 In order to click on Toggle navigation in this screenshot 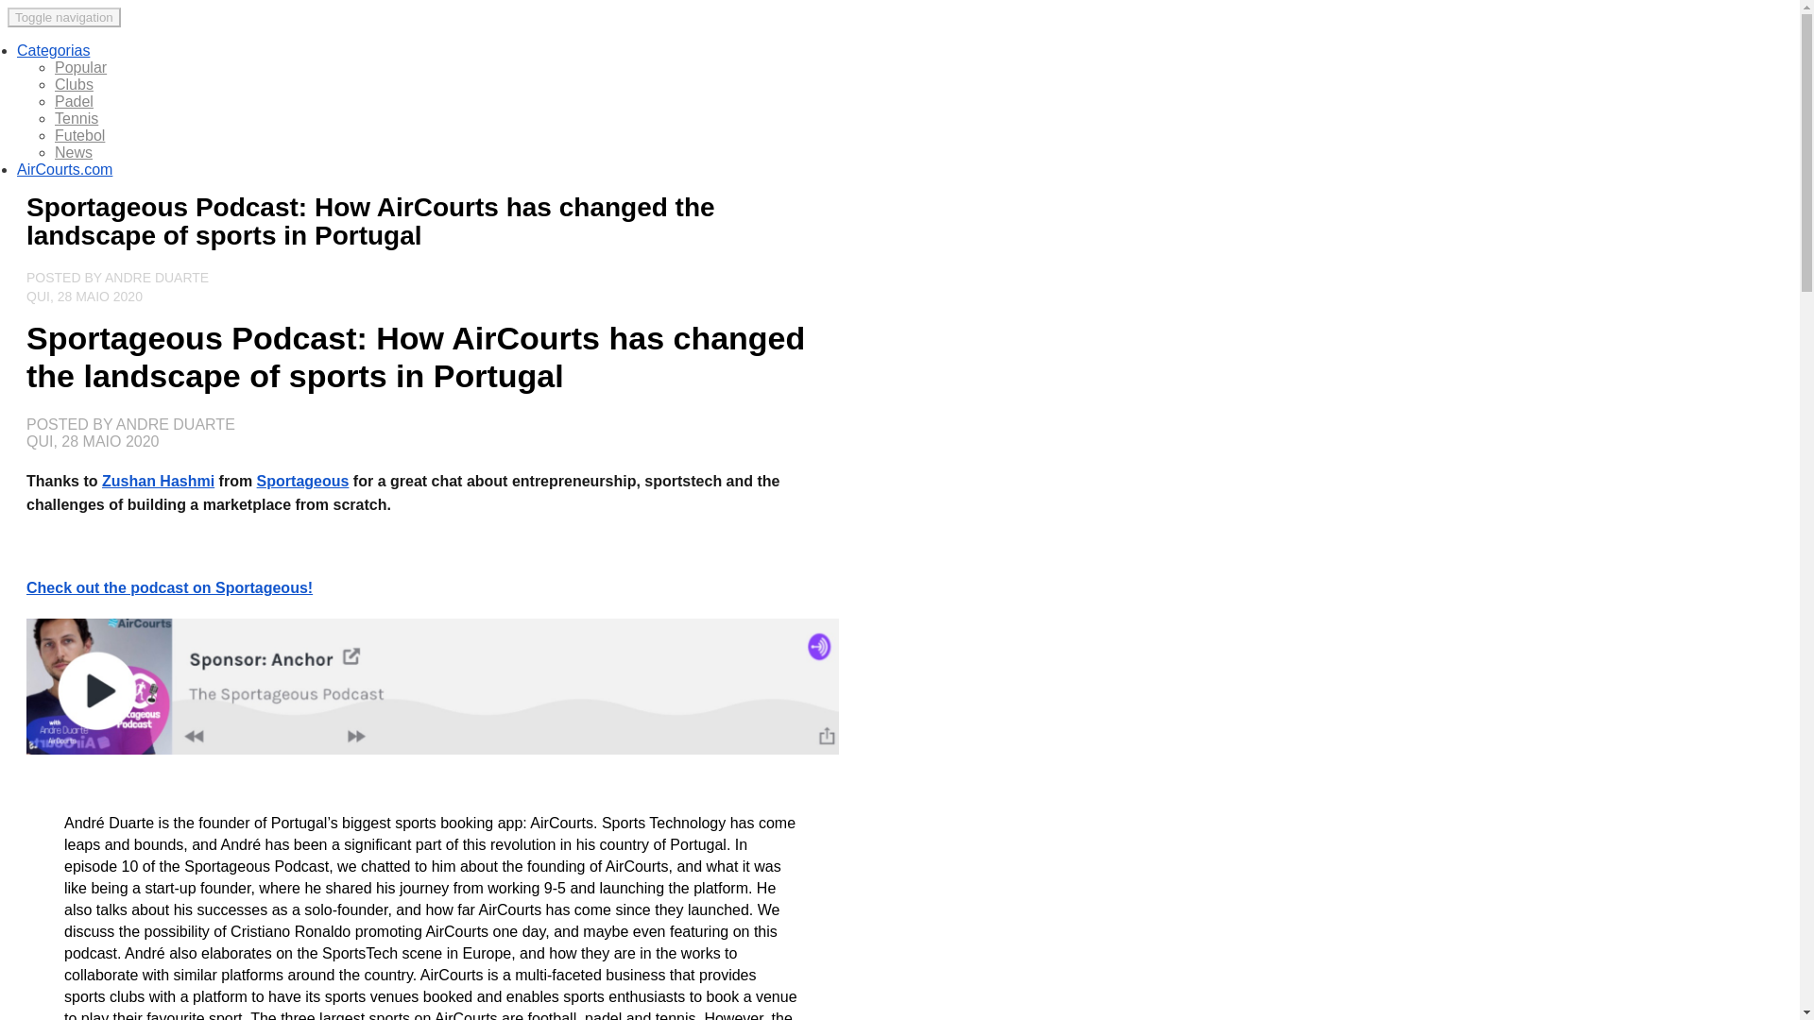, I will do `click(64, 17)`.